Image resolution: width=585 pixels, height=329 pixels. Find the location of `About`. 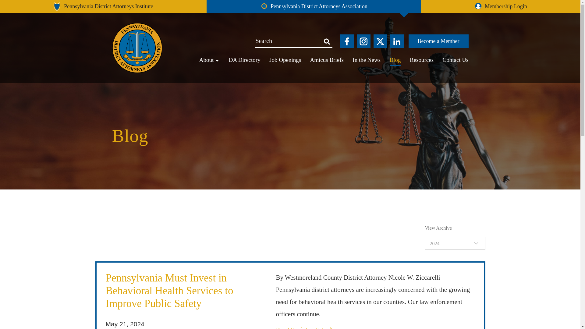

About is located at coordinates (210, 60).